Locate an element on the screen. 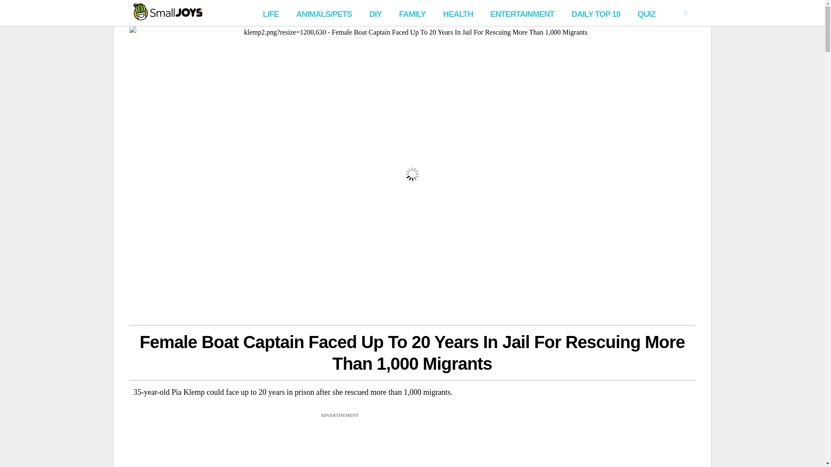  HEALTH is located at coordinates (458, 13).